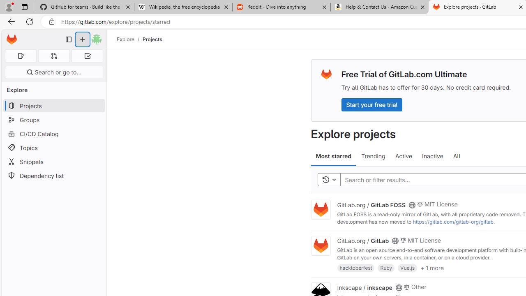 The image size is (526, 296). What do you see at coordinates (371, 104) in the screenshot?
I see `Start your free trial` at bounding box center [371, 104].